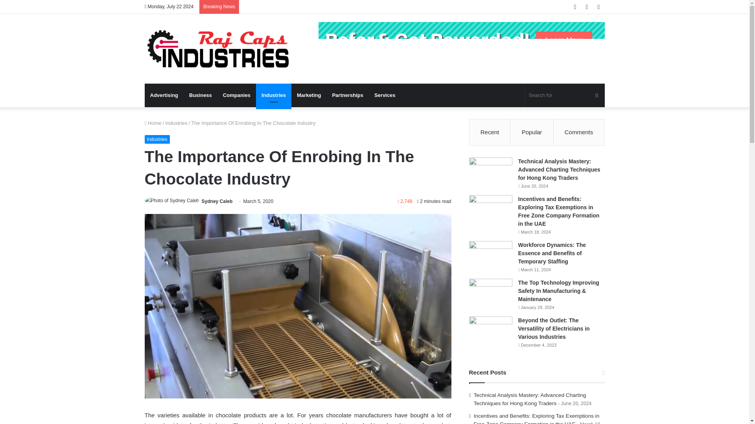 This screenshot has width=755, height=424. I want to click on Random Article, so click(587, 7).